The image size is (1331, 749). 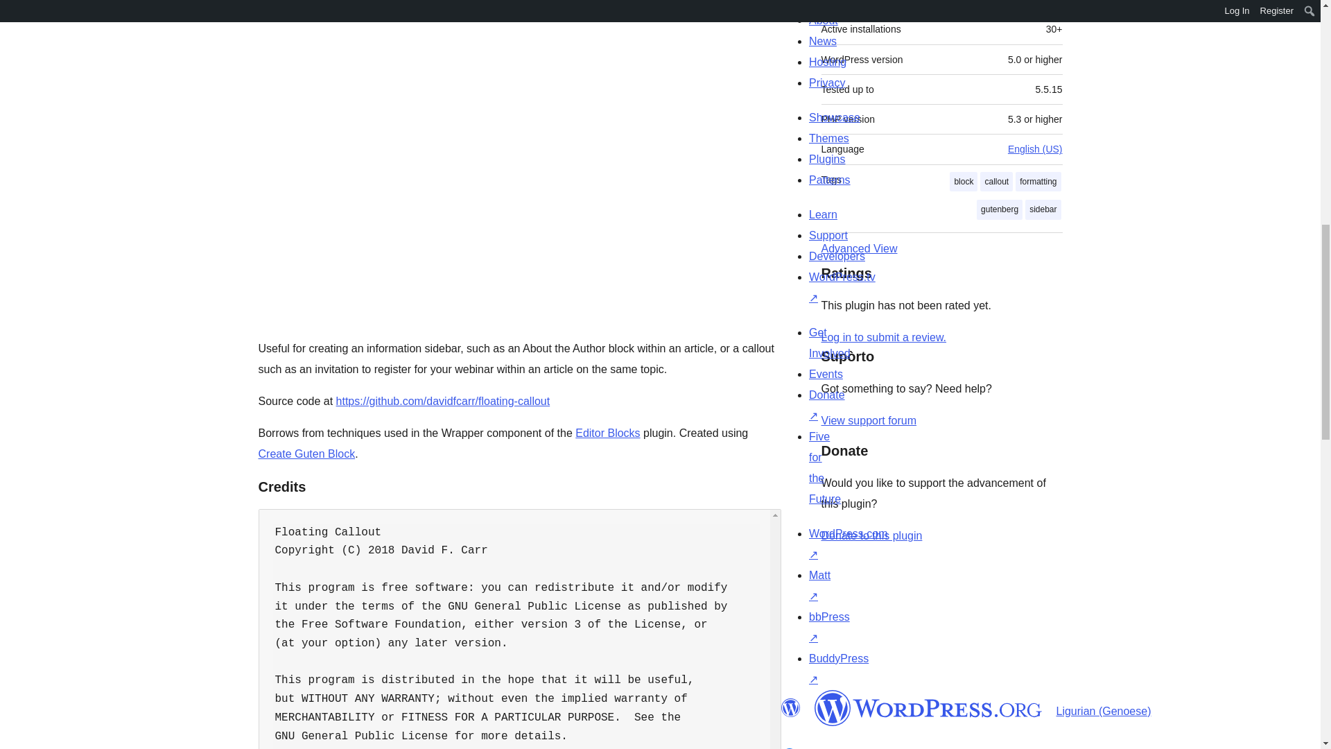 I want to click on WordPress.org, so click(x=928, y=707).